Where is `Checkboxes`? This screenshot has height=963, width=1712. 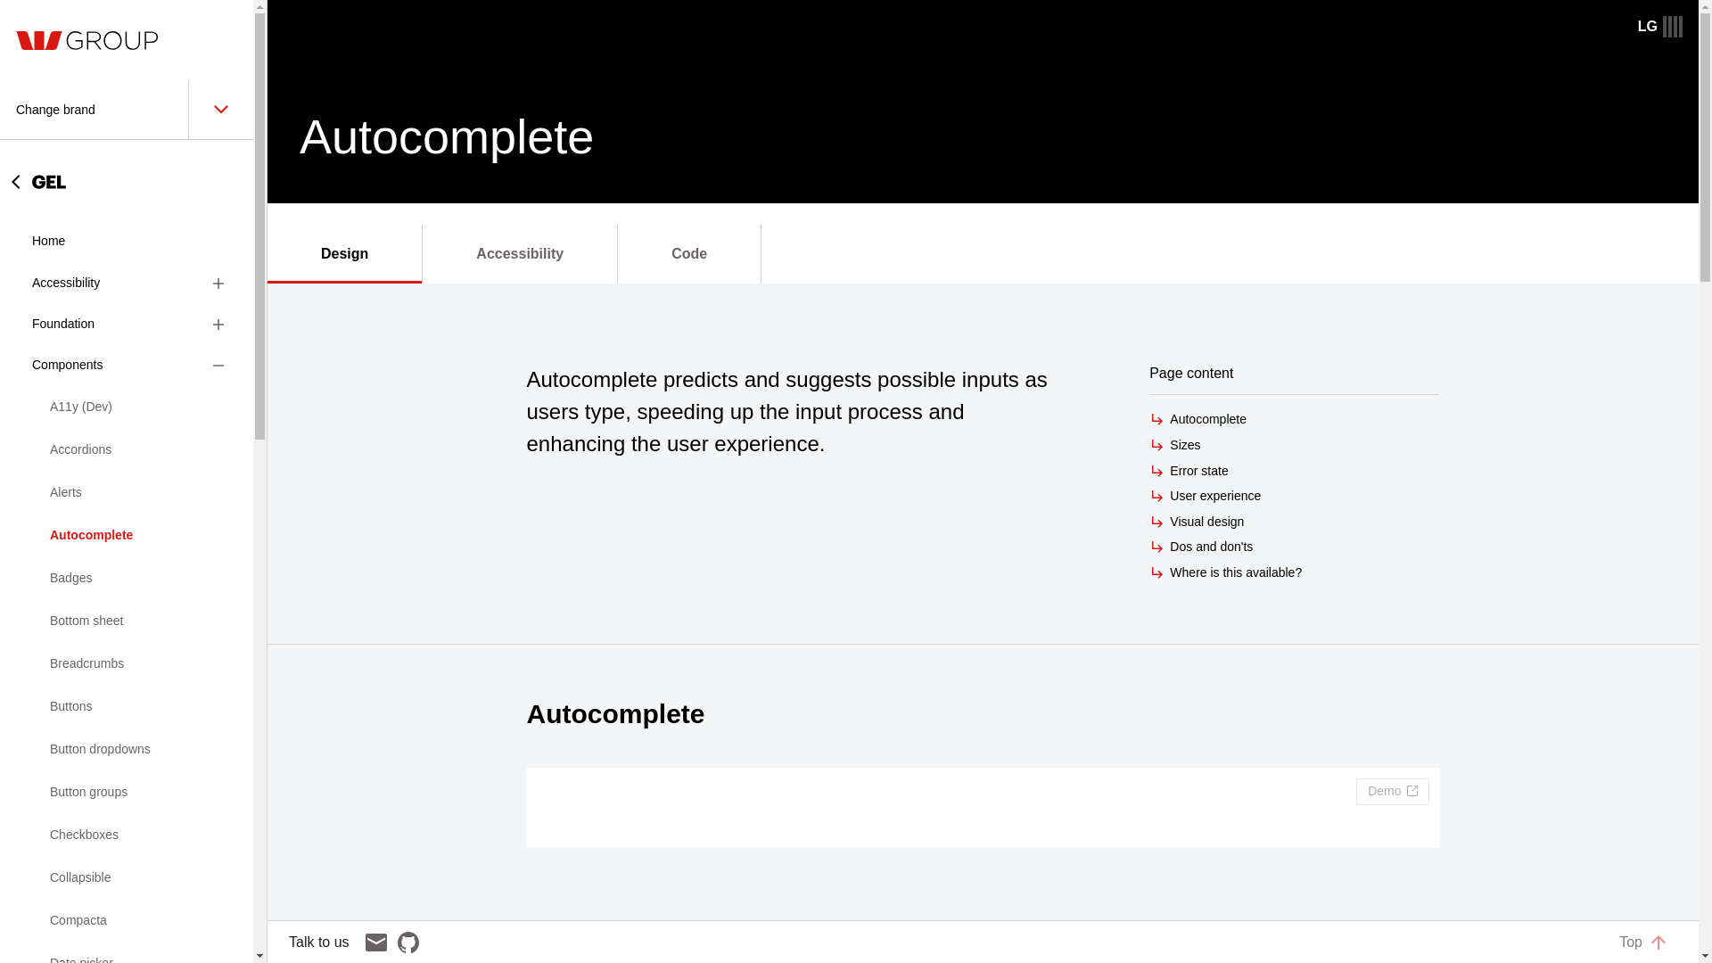 Checkboxes is located at coordinates (127, 835).